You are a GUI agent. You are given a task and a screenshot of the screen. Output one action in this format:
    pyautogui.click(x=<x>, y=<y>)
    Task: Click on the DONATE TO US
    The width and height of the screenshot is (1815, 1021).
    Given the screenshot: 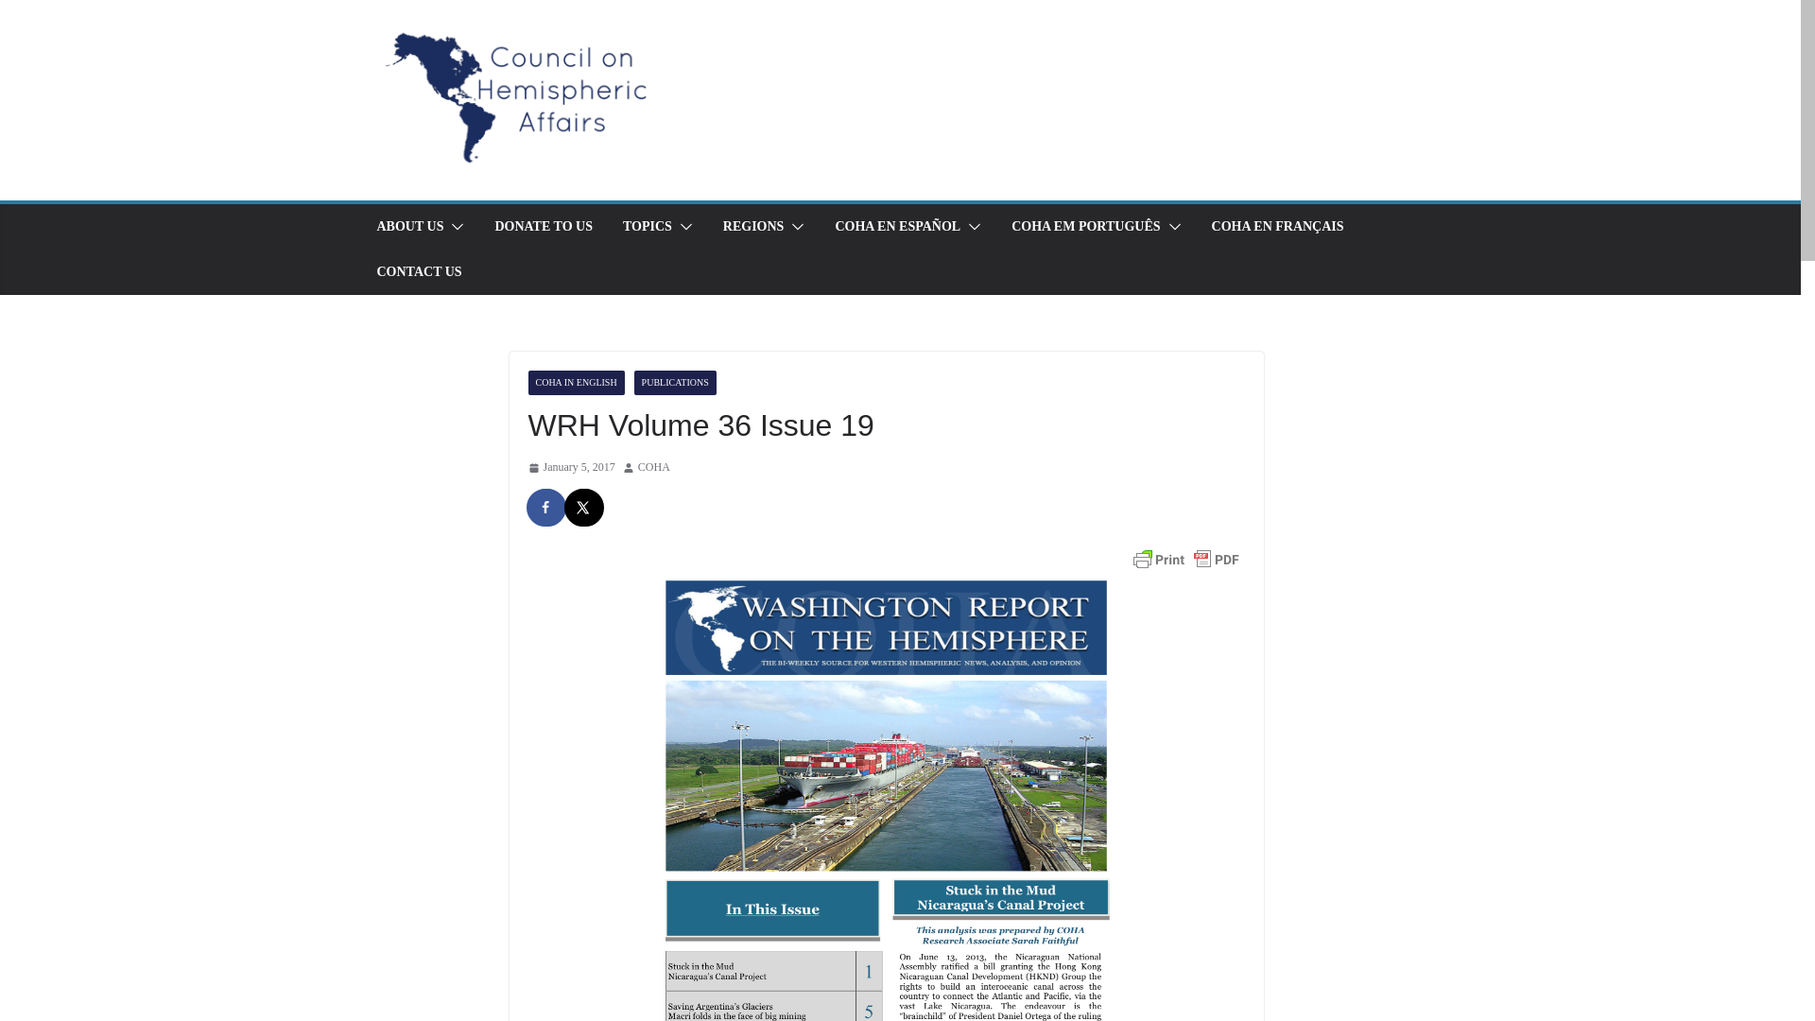 What is the action you would take?
    pyautogui.click(x=543, y=226)
    